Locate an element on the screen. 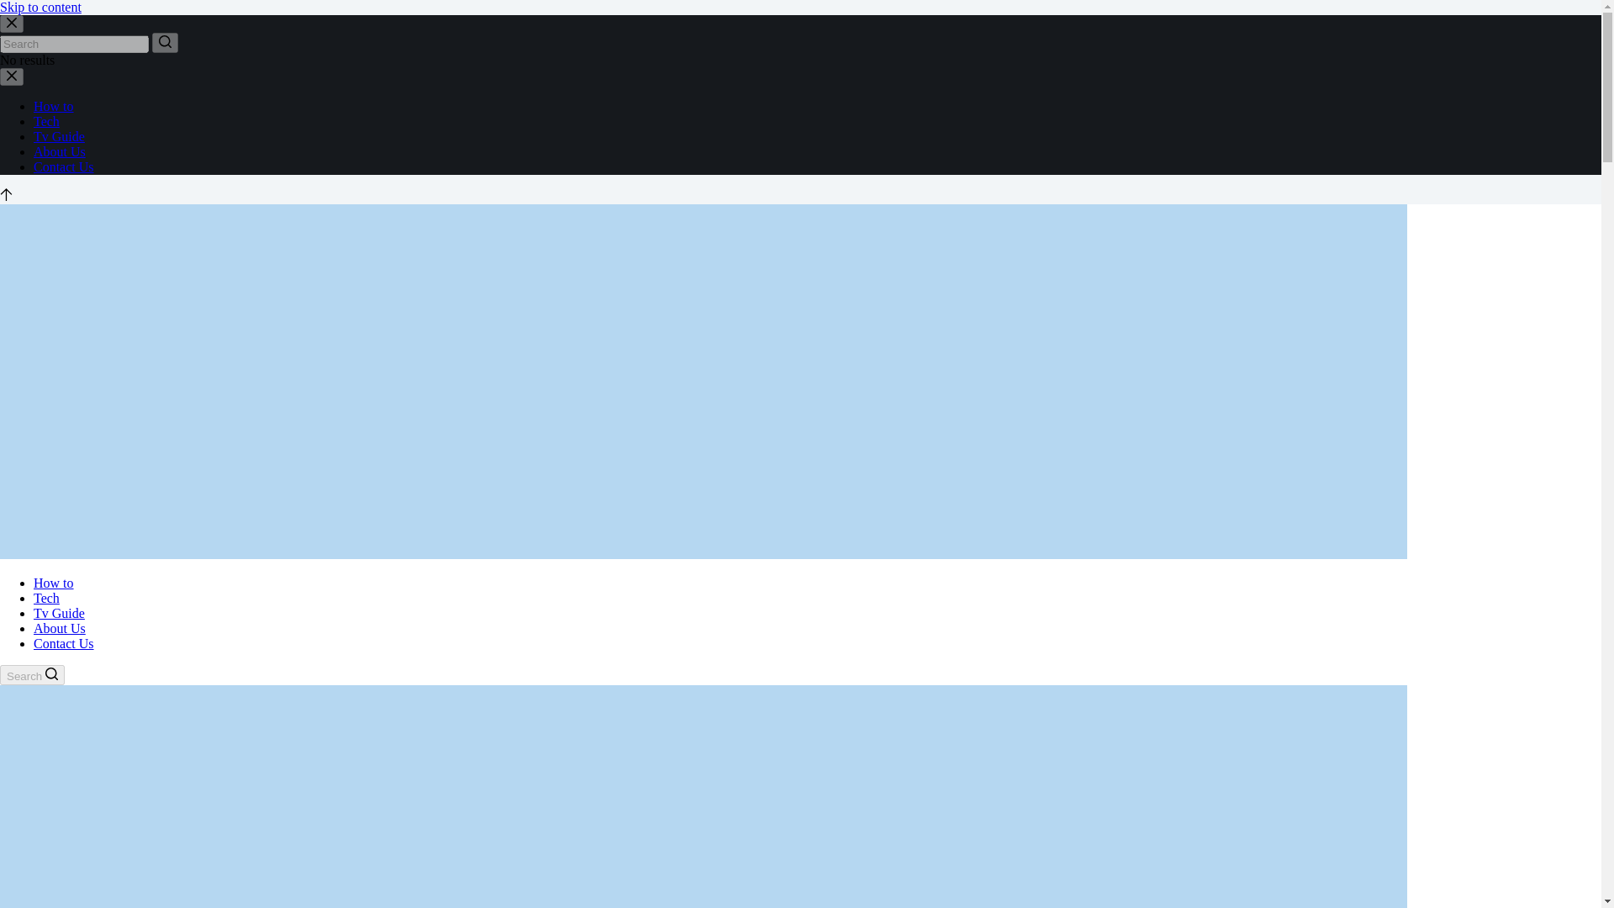 The image size is (1614, 908). How to is located at coordinates (54, 583).